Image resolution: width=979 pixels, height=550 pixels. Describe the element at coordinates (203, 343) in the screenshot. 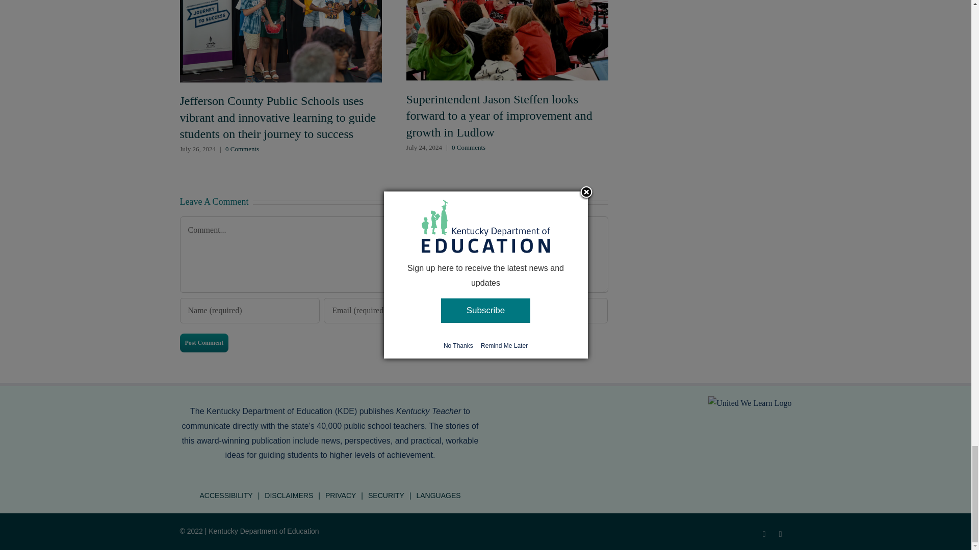

I see `Post Comment` at that location.